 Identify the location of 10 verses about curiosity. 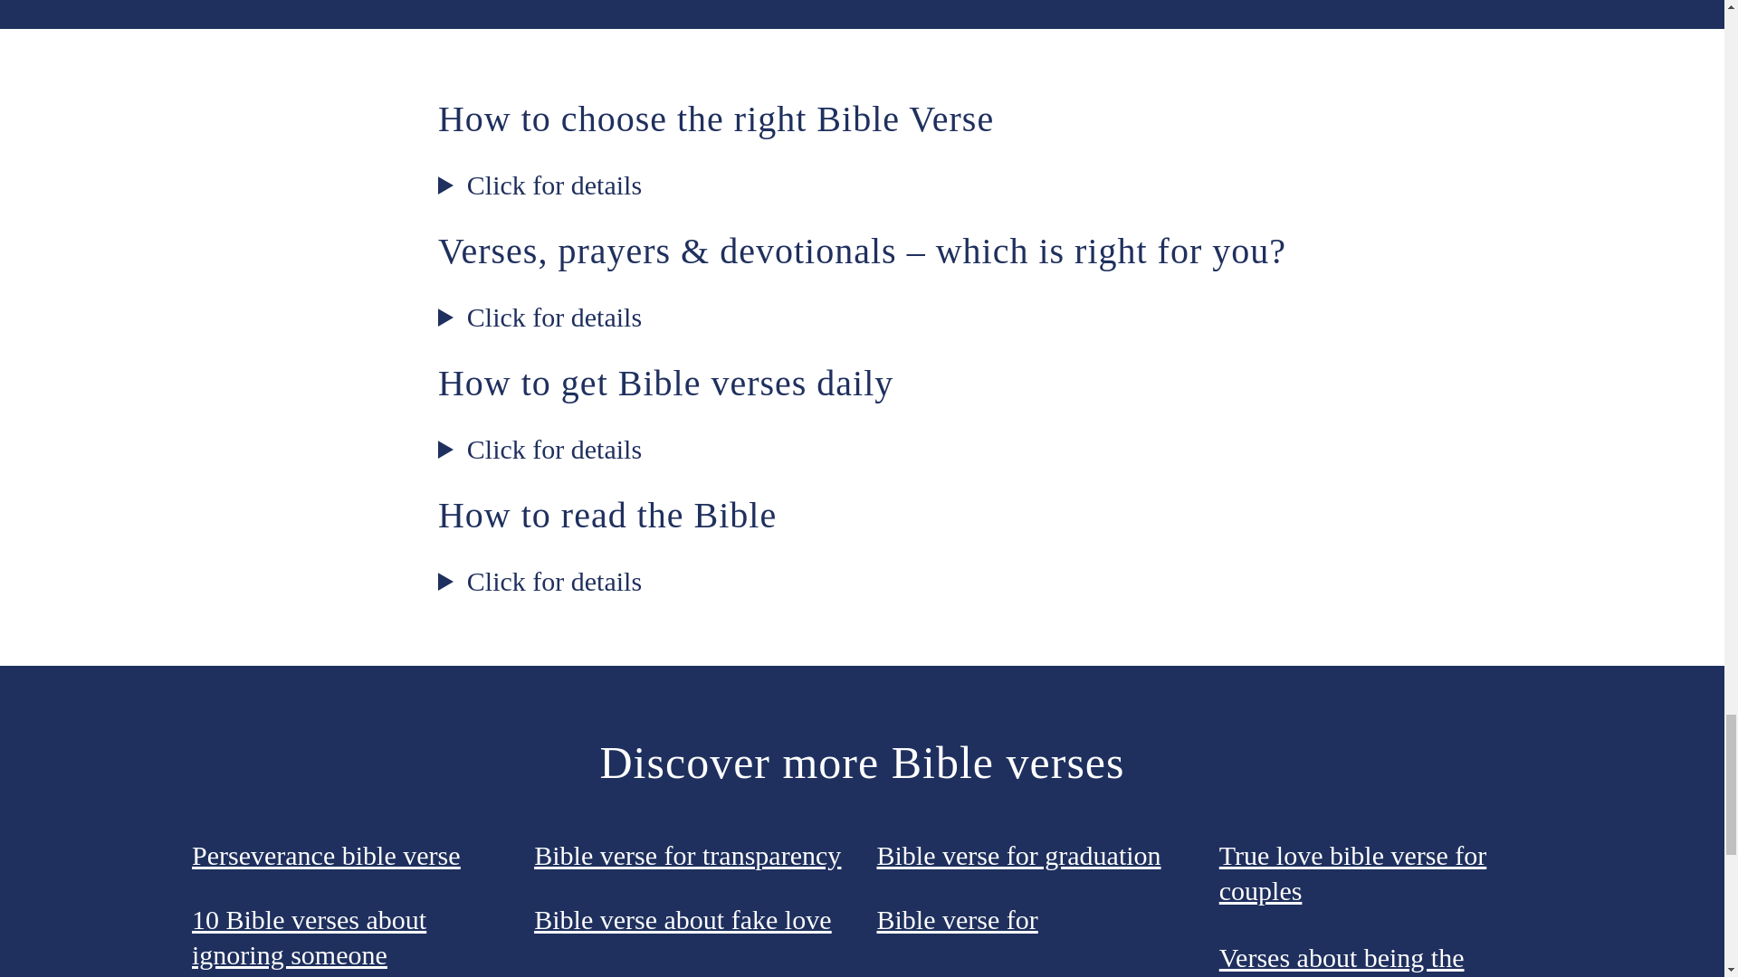
(1011, 973).